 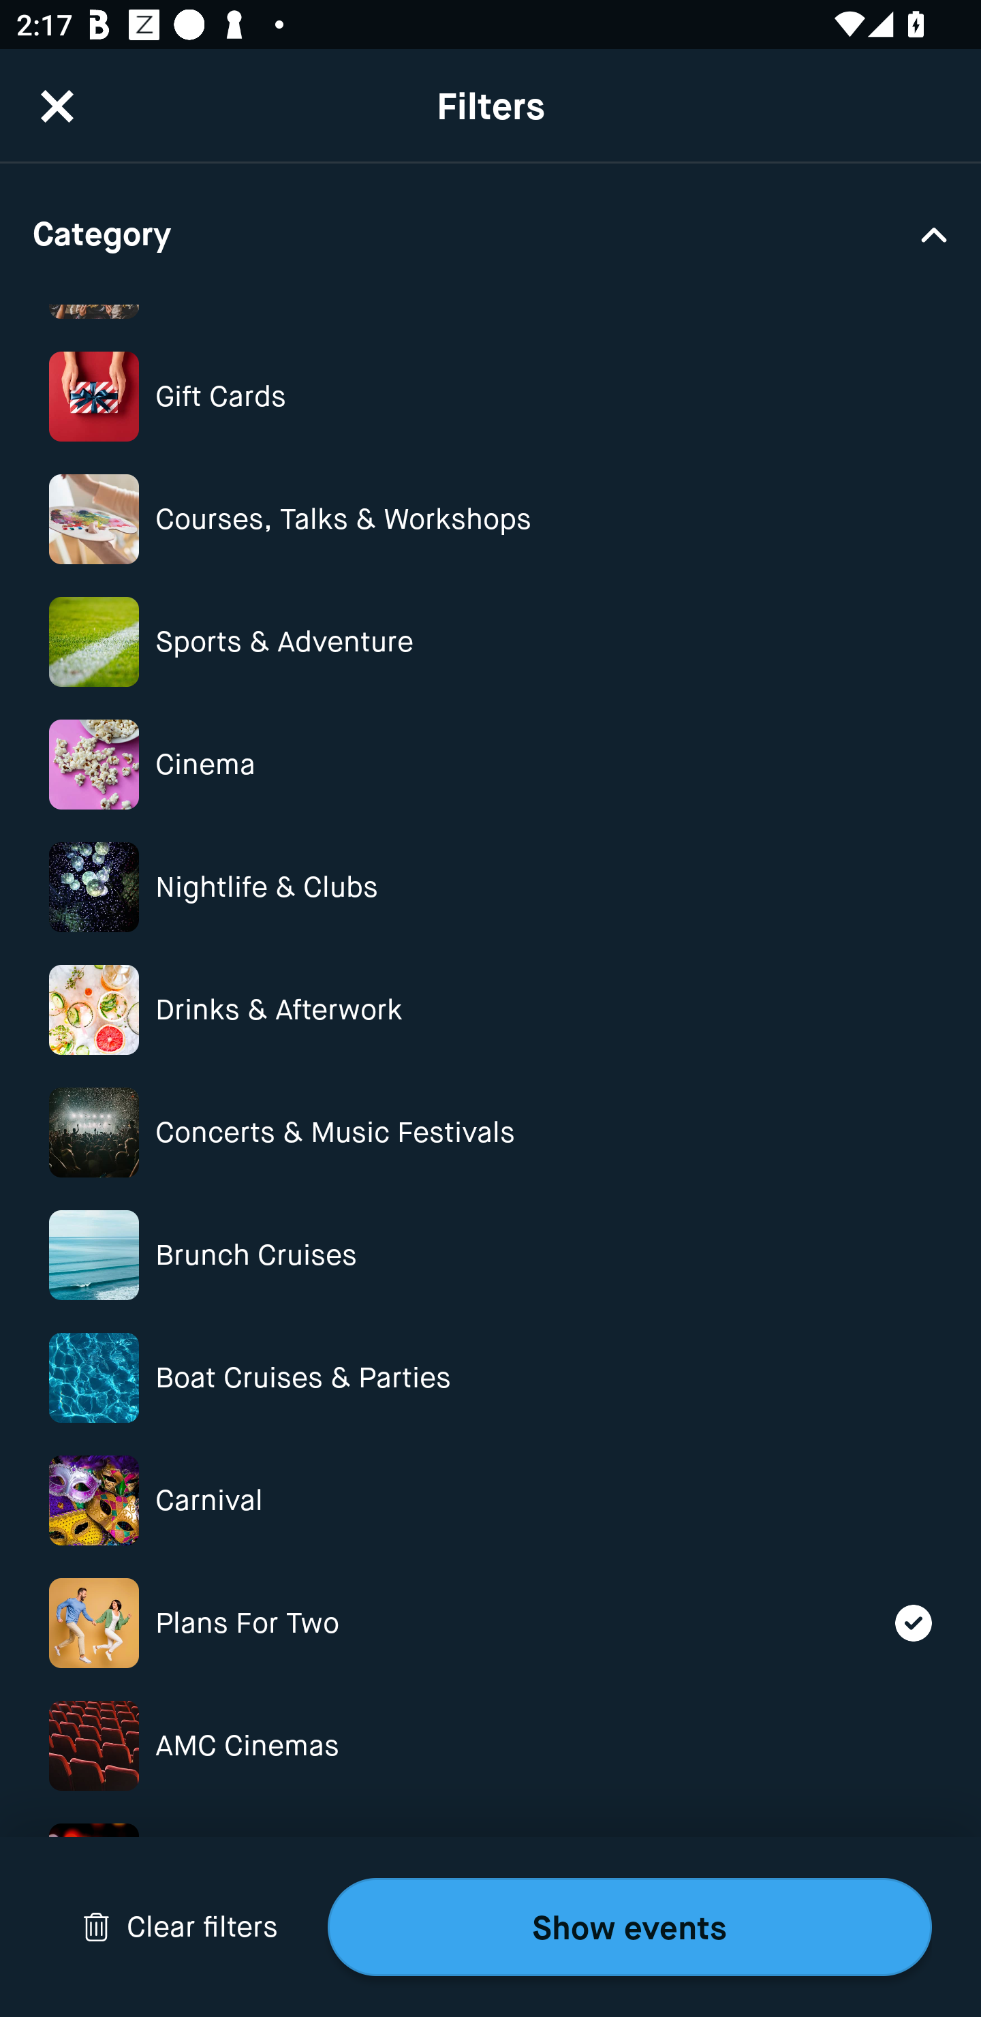 What do you see at coordinates (490, 764) in the screenshot?
I see `Category Image Cinema` at bounding box center [490, 764].